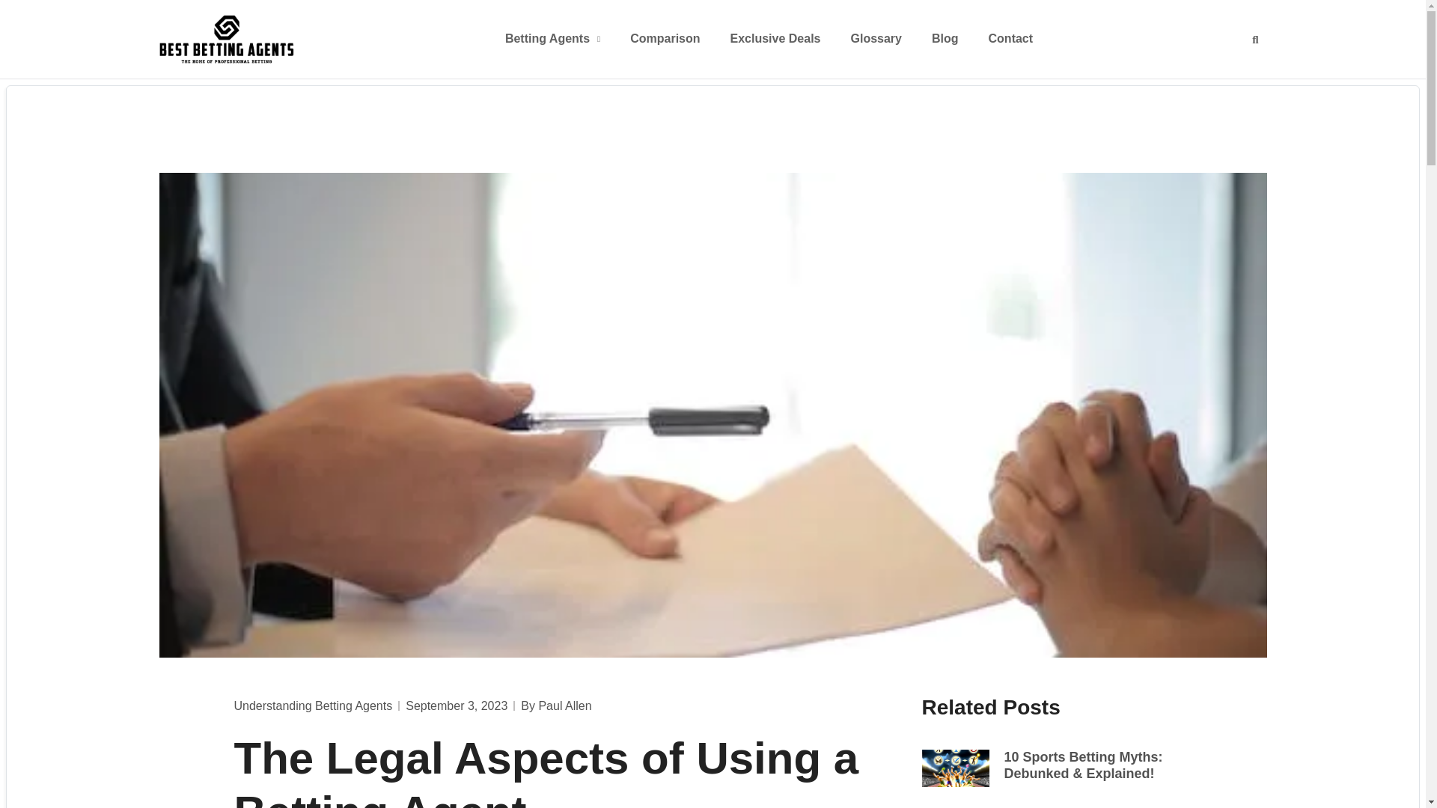 The width and height of the screenshot is (1437, 808). What do you see at coordinates (876, 39) in the screenshot?
I see `Glossary` at bounding box center [876, 39].